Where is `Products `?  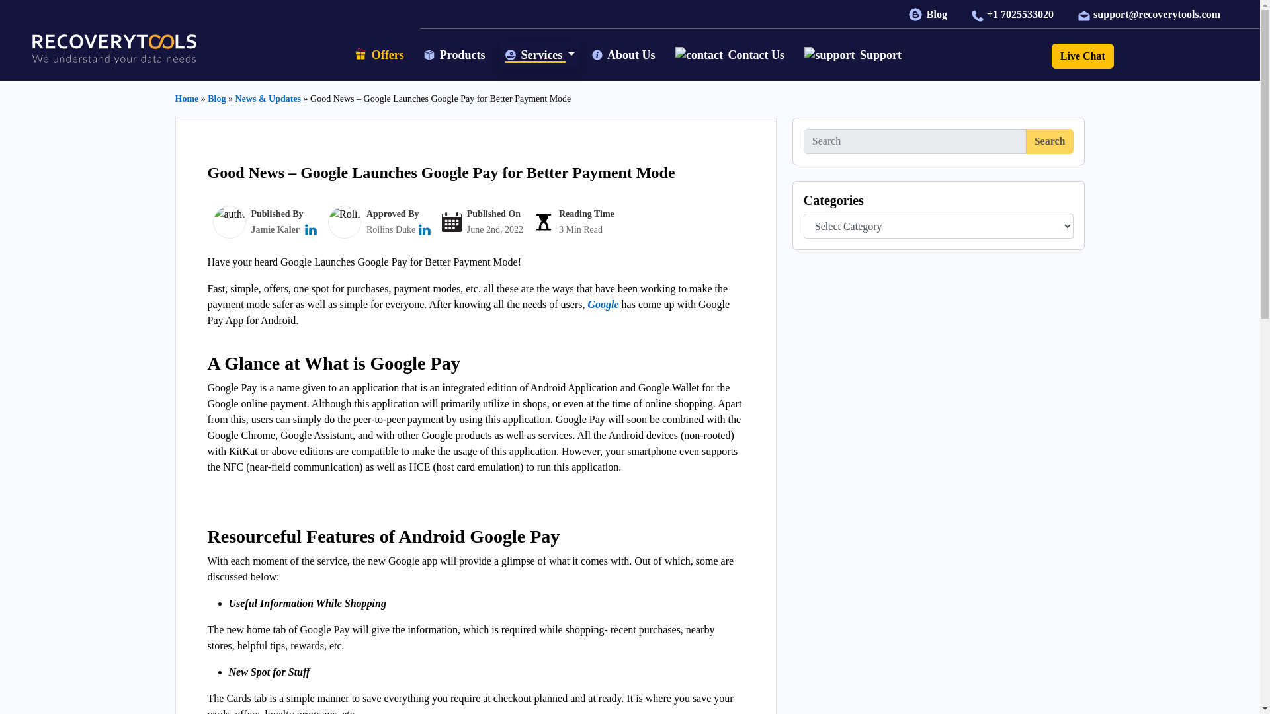 Products  is located at coordinates (456, 54).